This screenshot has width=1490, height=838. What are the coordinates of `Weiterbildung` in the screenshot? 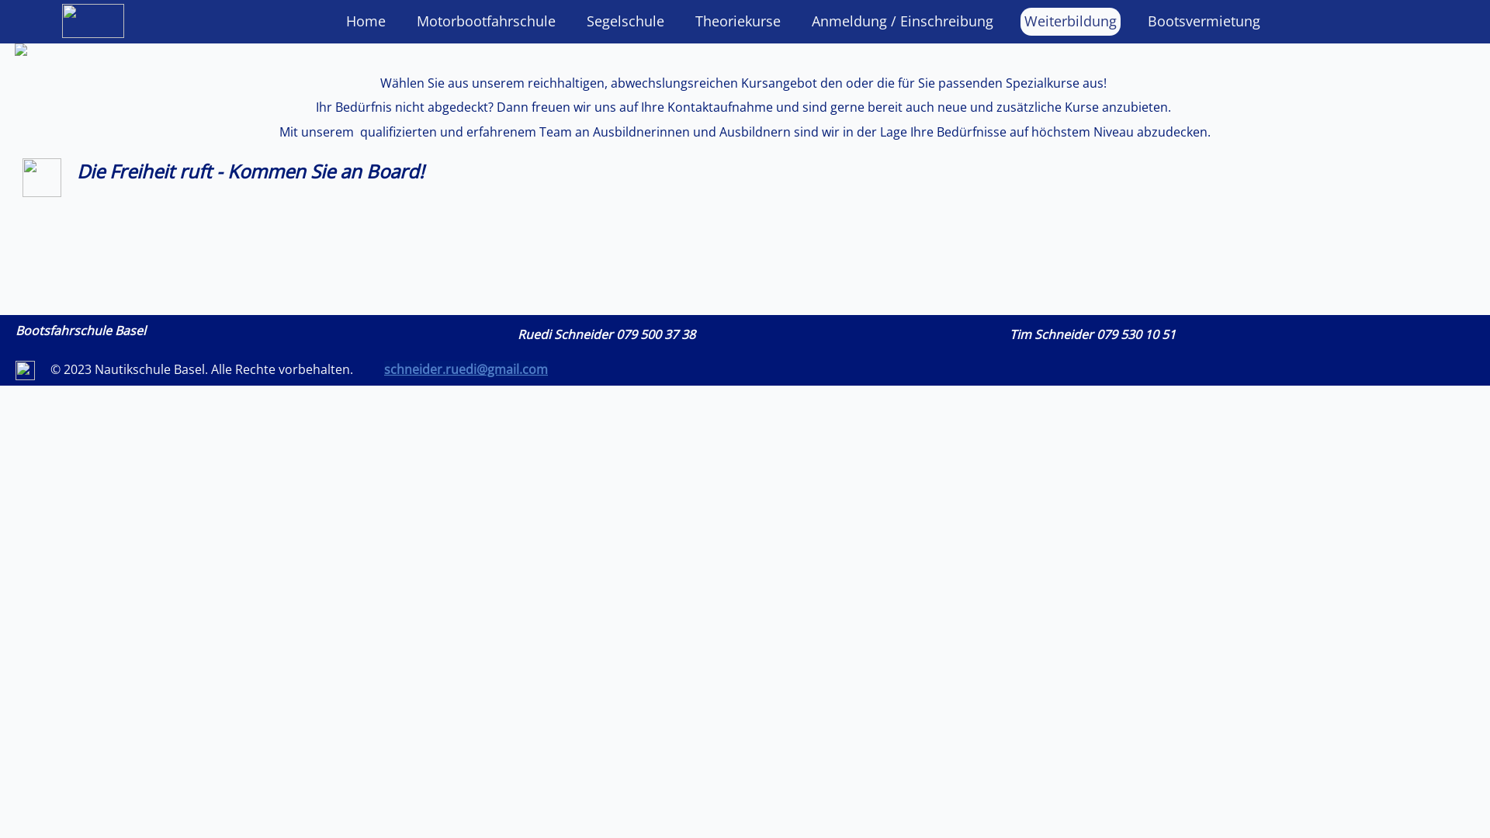 It's located at (1071, 22).